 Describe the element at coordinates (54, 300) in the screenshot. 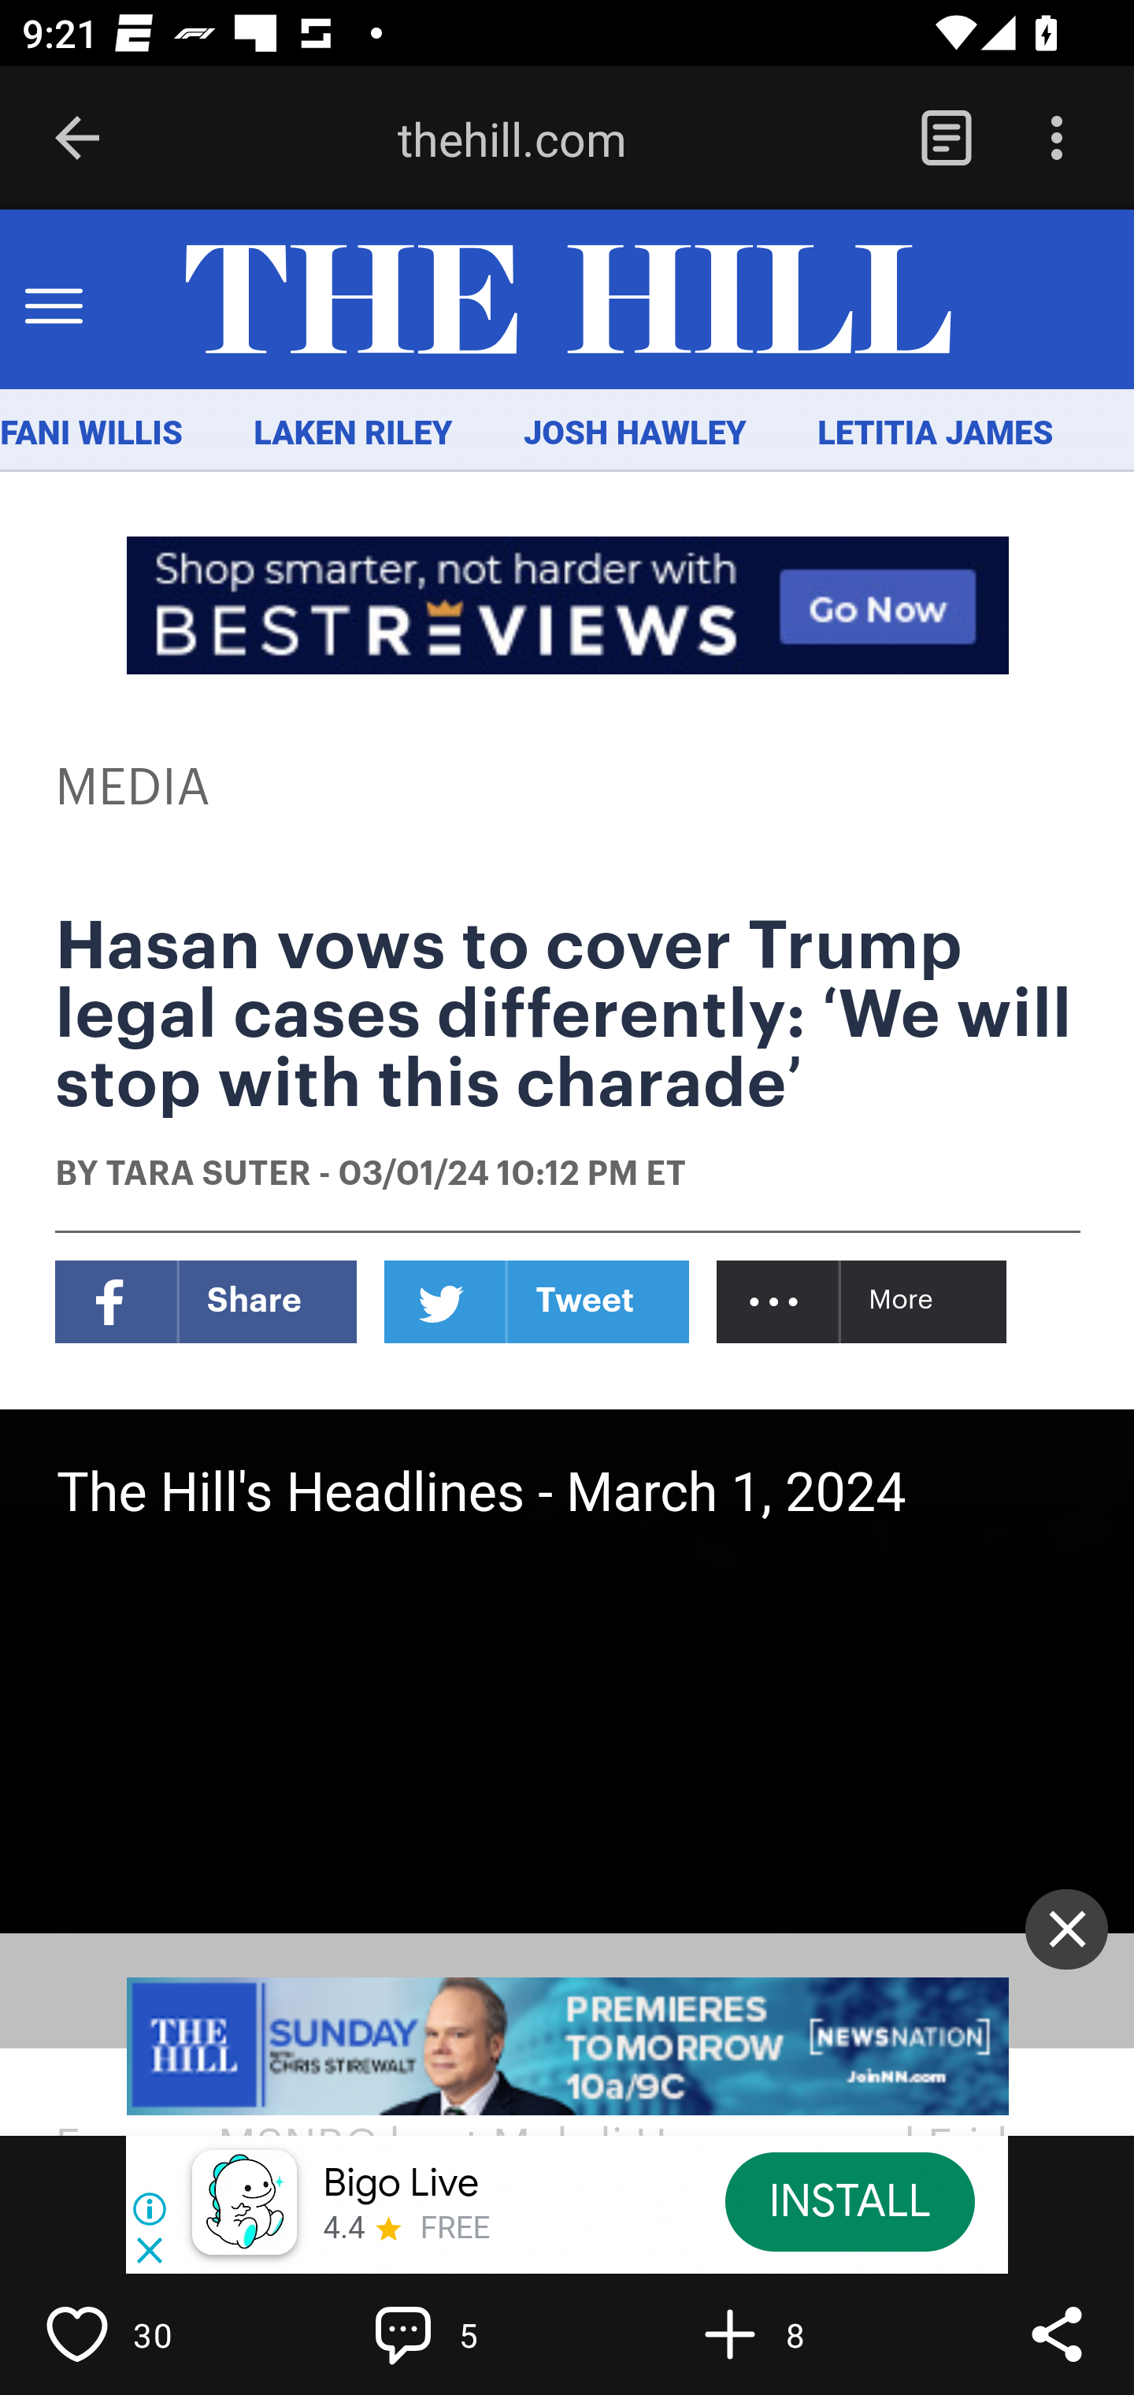

I see `Toggle Menu` at that location.